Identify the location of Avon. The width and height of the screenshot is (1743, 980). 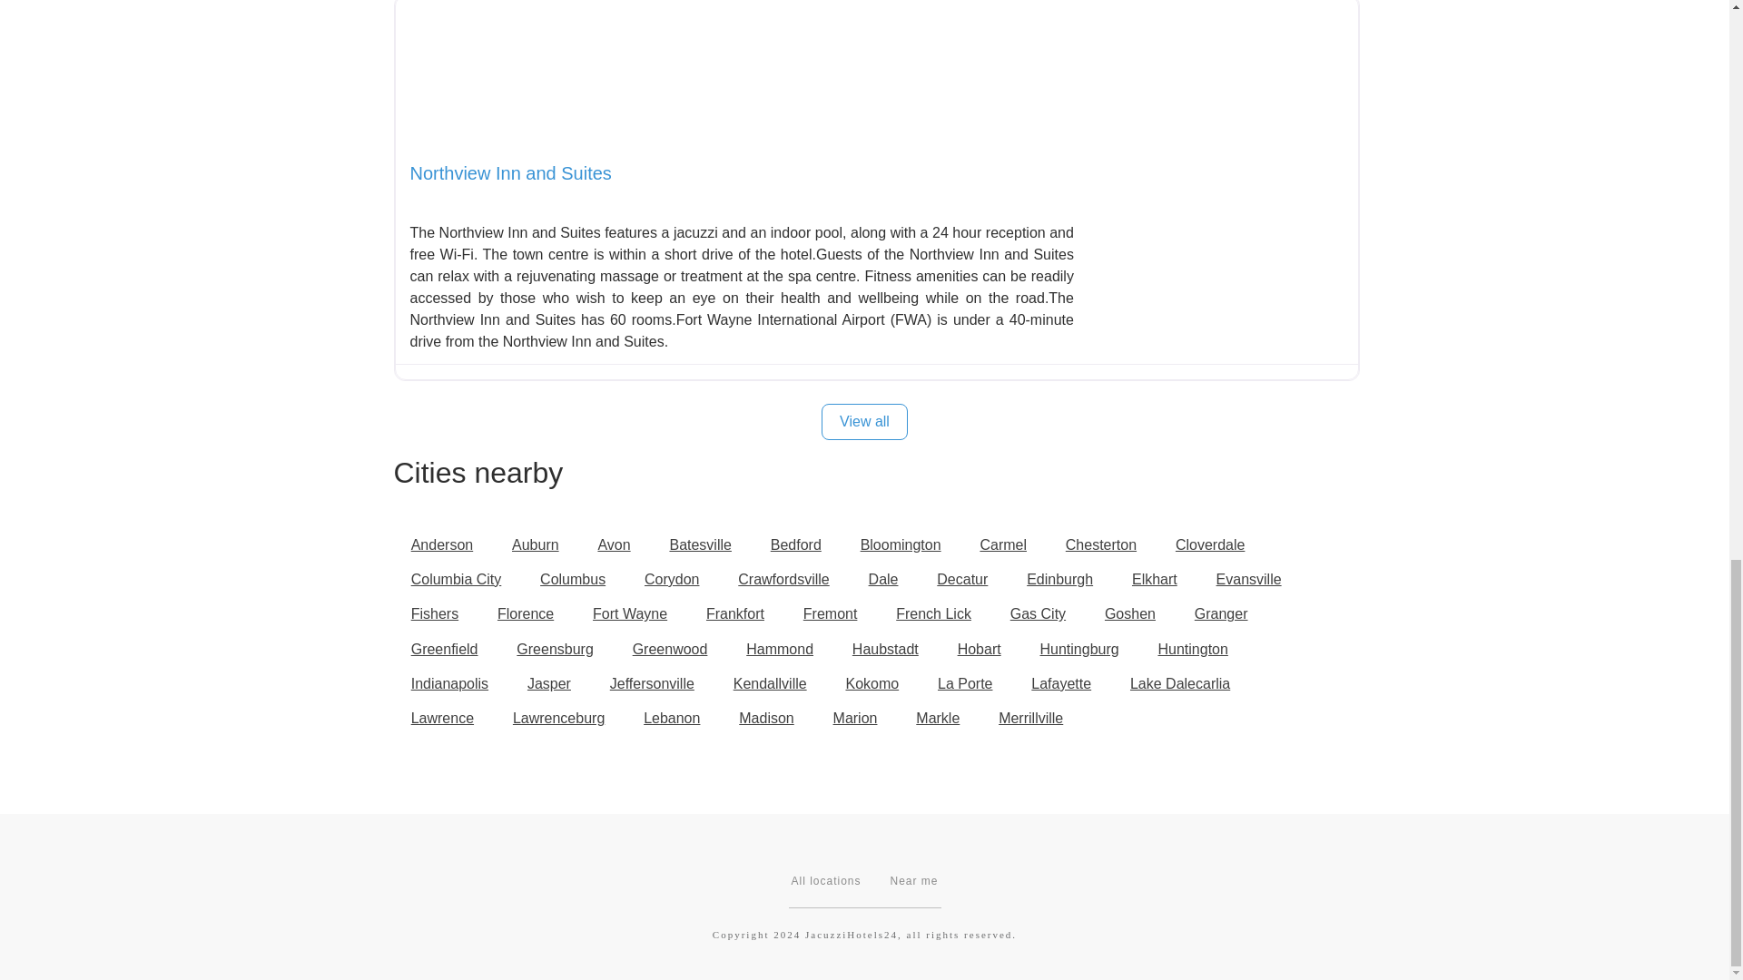
(614, 544).